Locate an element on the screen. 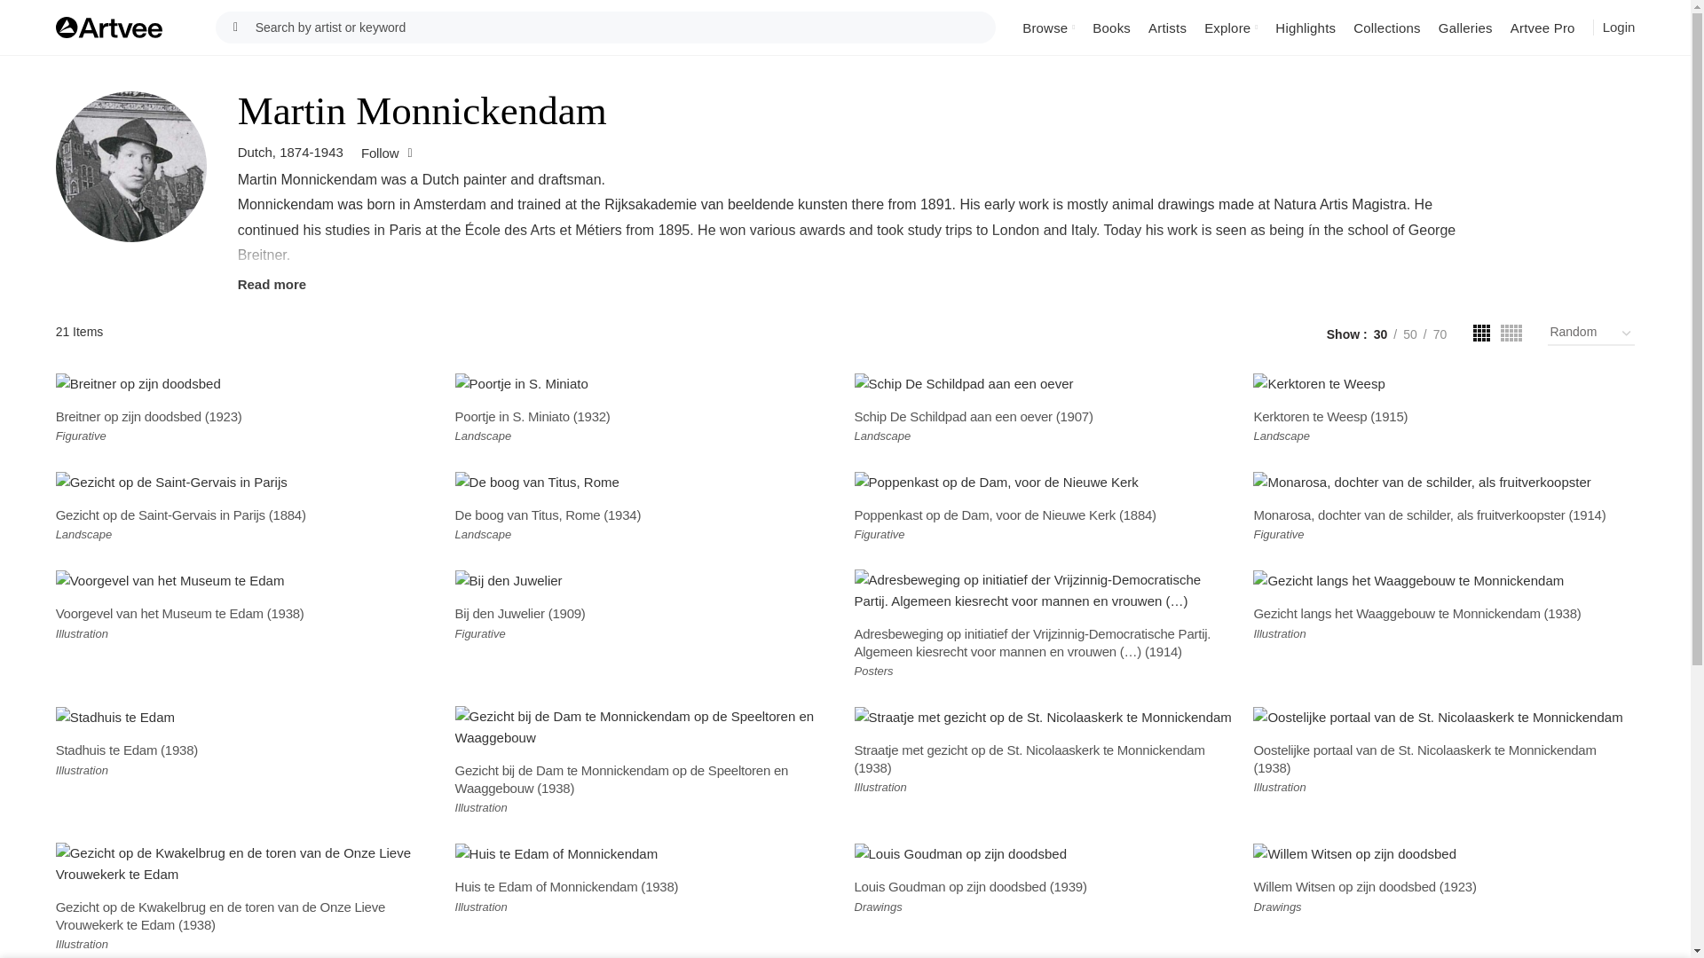 The image size is (1704, 958). Login is located at coordinates (1619, 27).